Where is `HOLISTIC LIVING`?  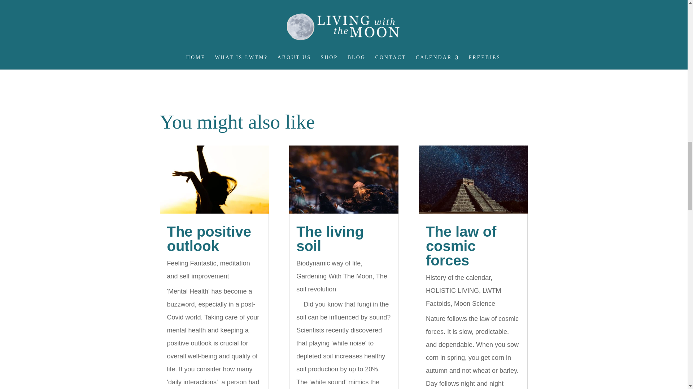 HOLISTIC LIVING is located at coordinates (452, 290).